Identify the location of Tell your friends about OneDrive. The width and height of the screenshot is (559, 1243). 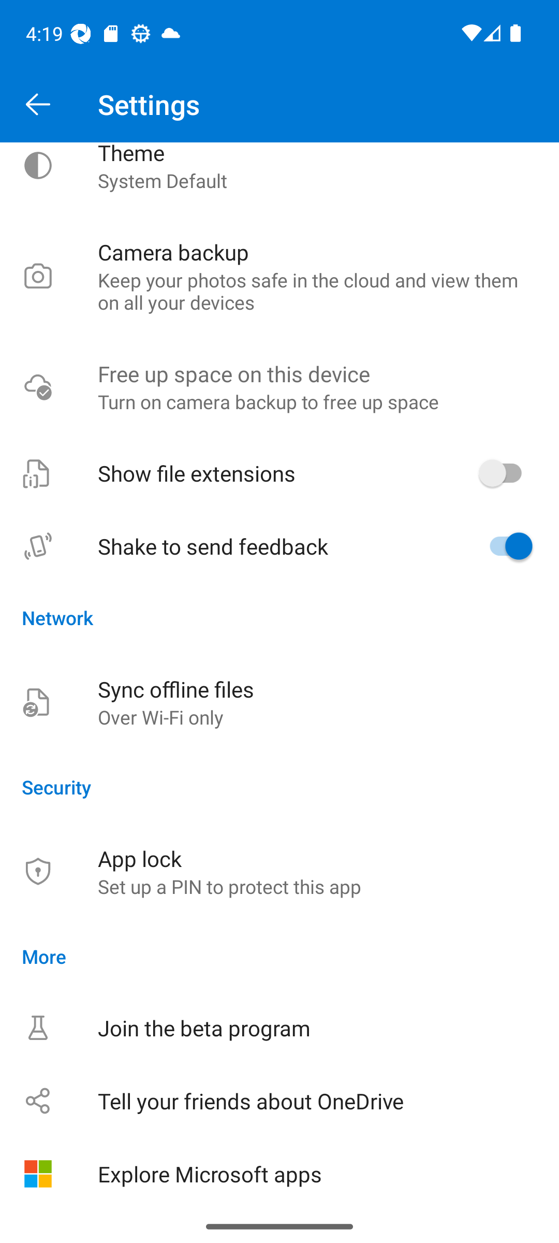
(279, 1101).